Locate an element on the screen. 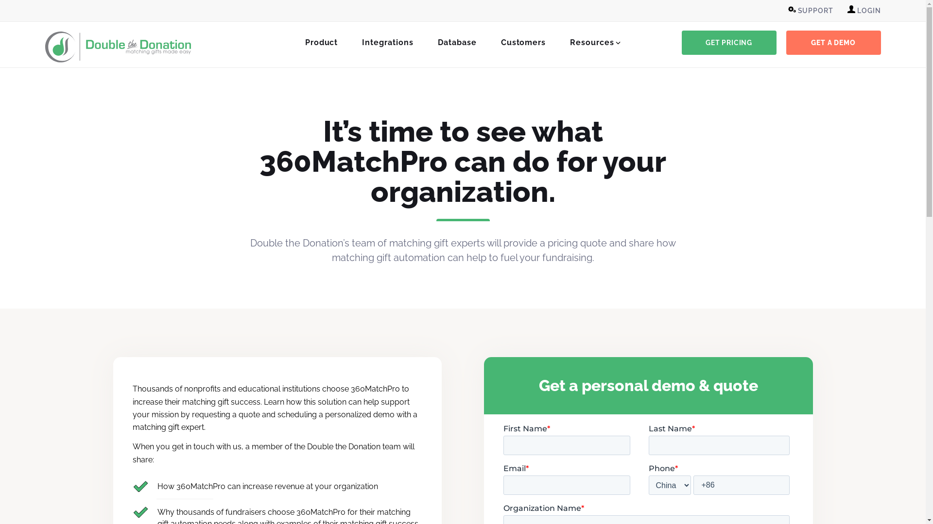  Resources is located at coordinates (592, 43).